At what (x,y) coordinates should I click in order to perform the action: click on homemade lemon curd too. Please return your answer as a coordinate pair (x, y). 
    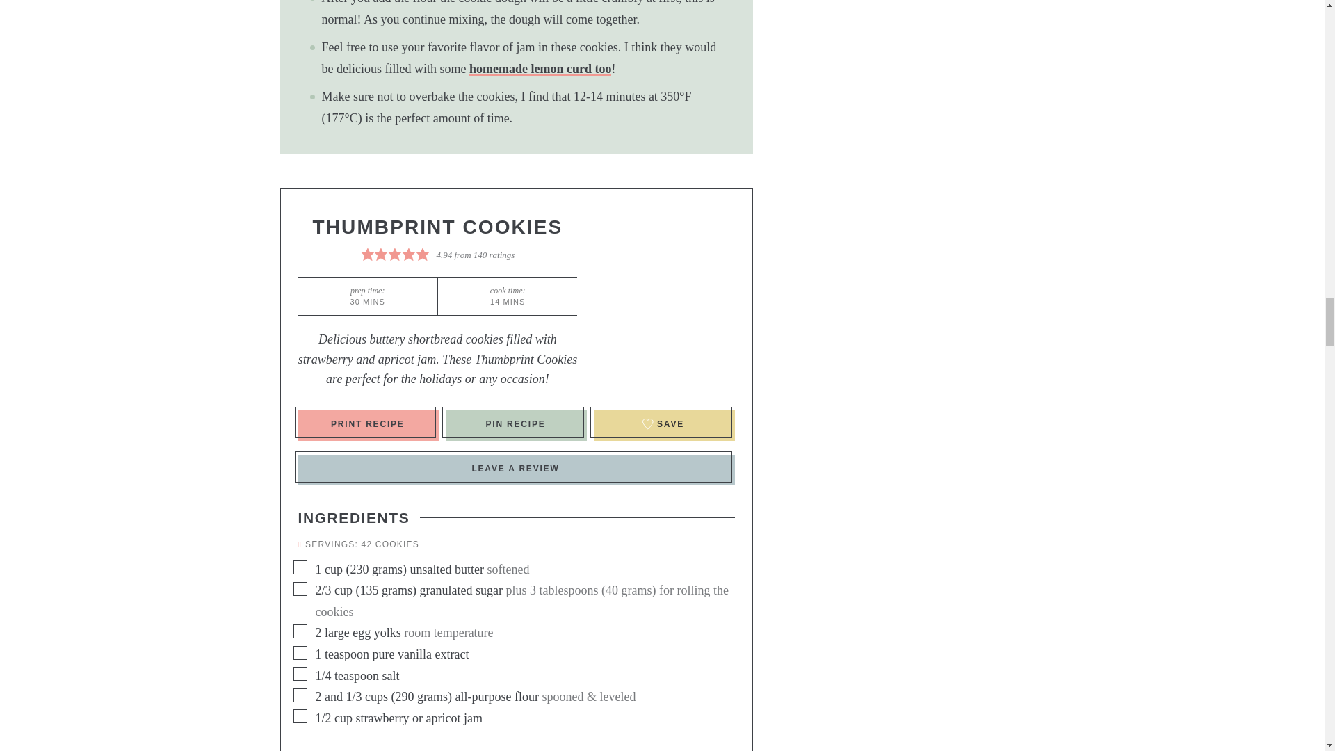
    Looking at the image, I should click on (540, 69).